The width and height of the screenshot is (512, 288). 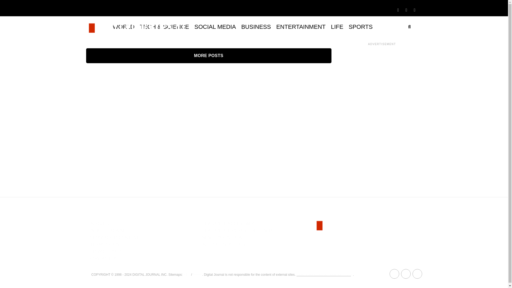 I want to click on MORE POSTS, so click(x=209, y=55).